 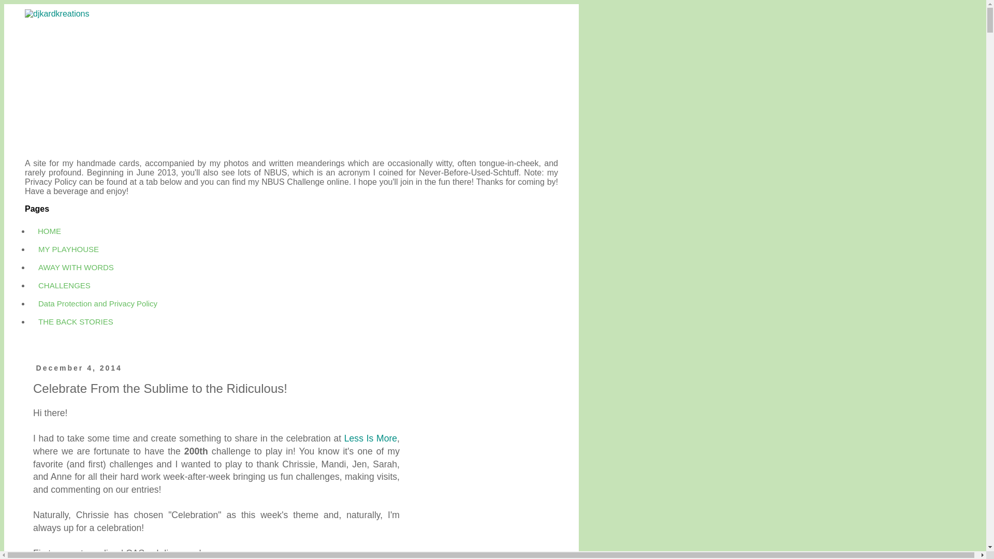 What do you see at coordinates (68, 249) in the screenshot?
I see `MY PLAYHOUSE` at bounding box center [68, 249].